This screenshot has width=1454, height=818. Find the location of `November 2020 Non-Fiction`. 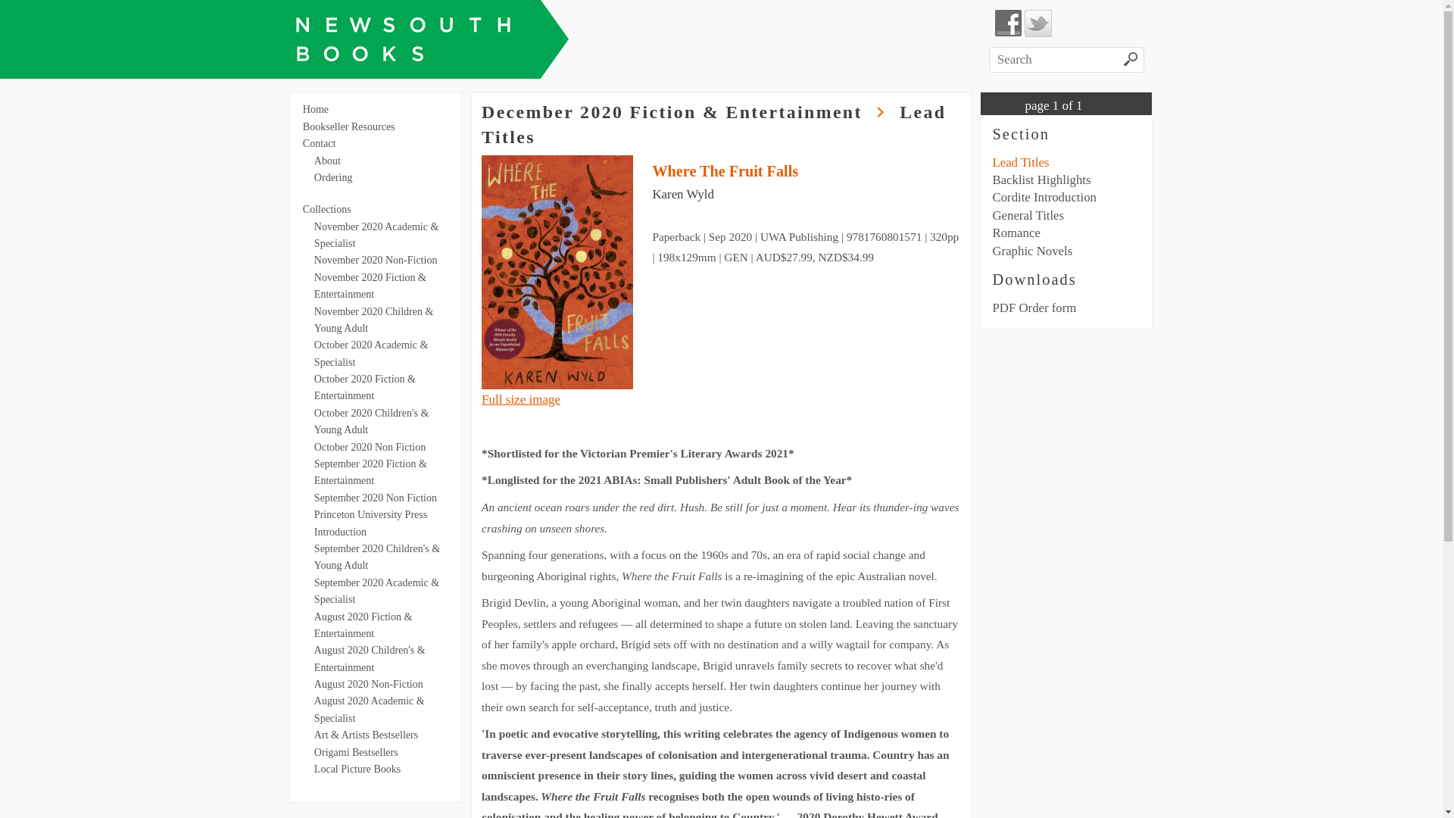

November 2020 Non-Fiction is located at coordinates (376, 261).